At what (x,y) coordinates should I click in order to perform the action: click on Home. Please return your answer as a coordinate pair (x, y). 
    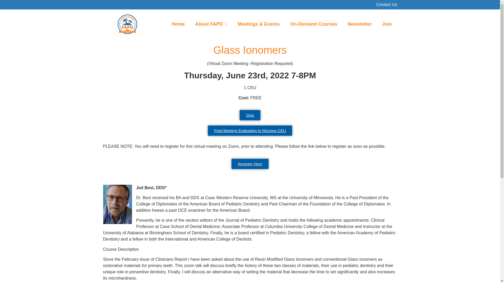
    Looking at the image, I should click on (178, 24).